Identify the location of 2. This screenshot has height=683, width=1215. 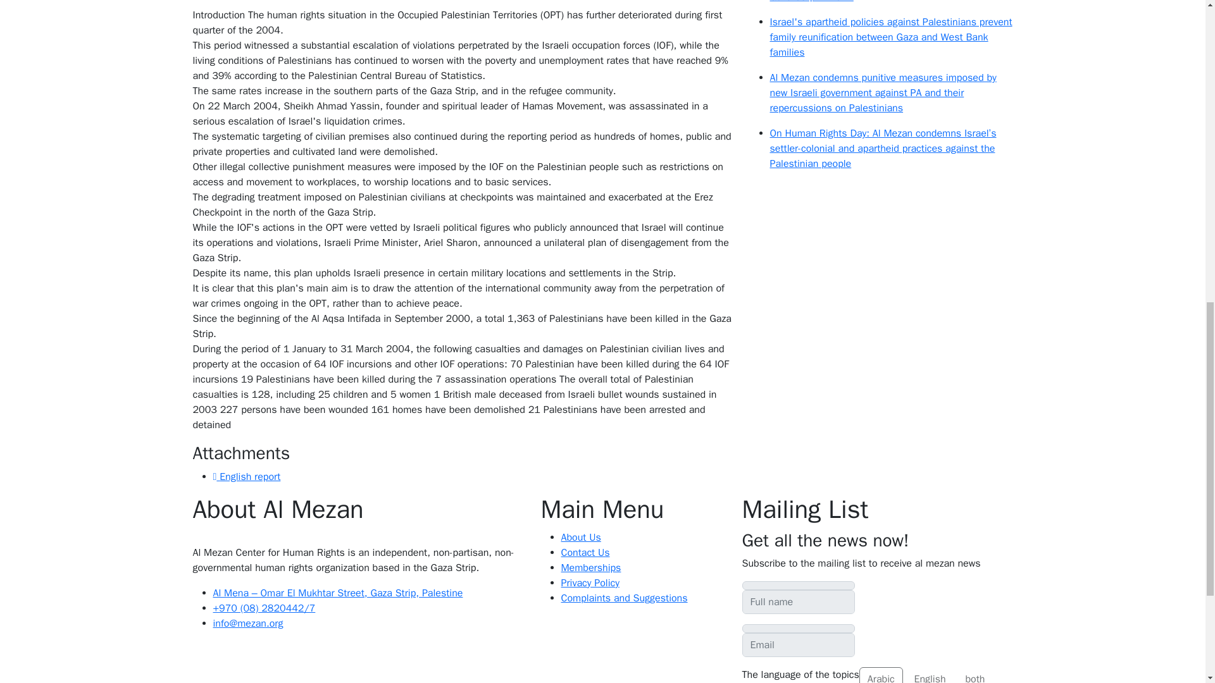
(909, 672).